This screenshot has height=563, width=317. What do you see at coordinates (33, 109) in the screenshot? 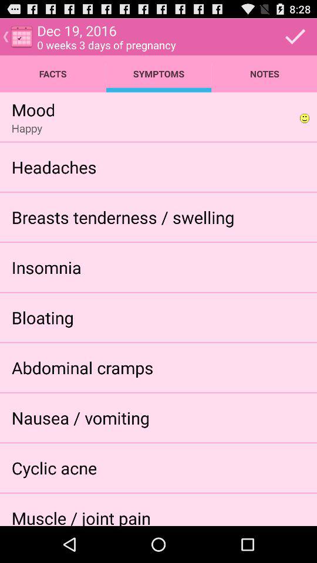
I see `turn on icon above the happy app` at bounding box center [33, 109].